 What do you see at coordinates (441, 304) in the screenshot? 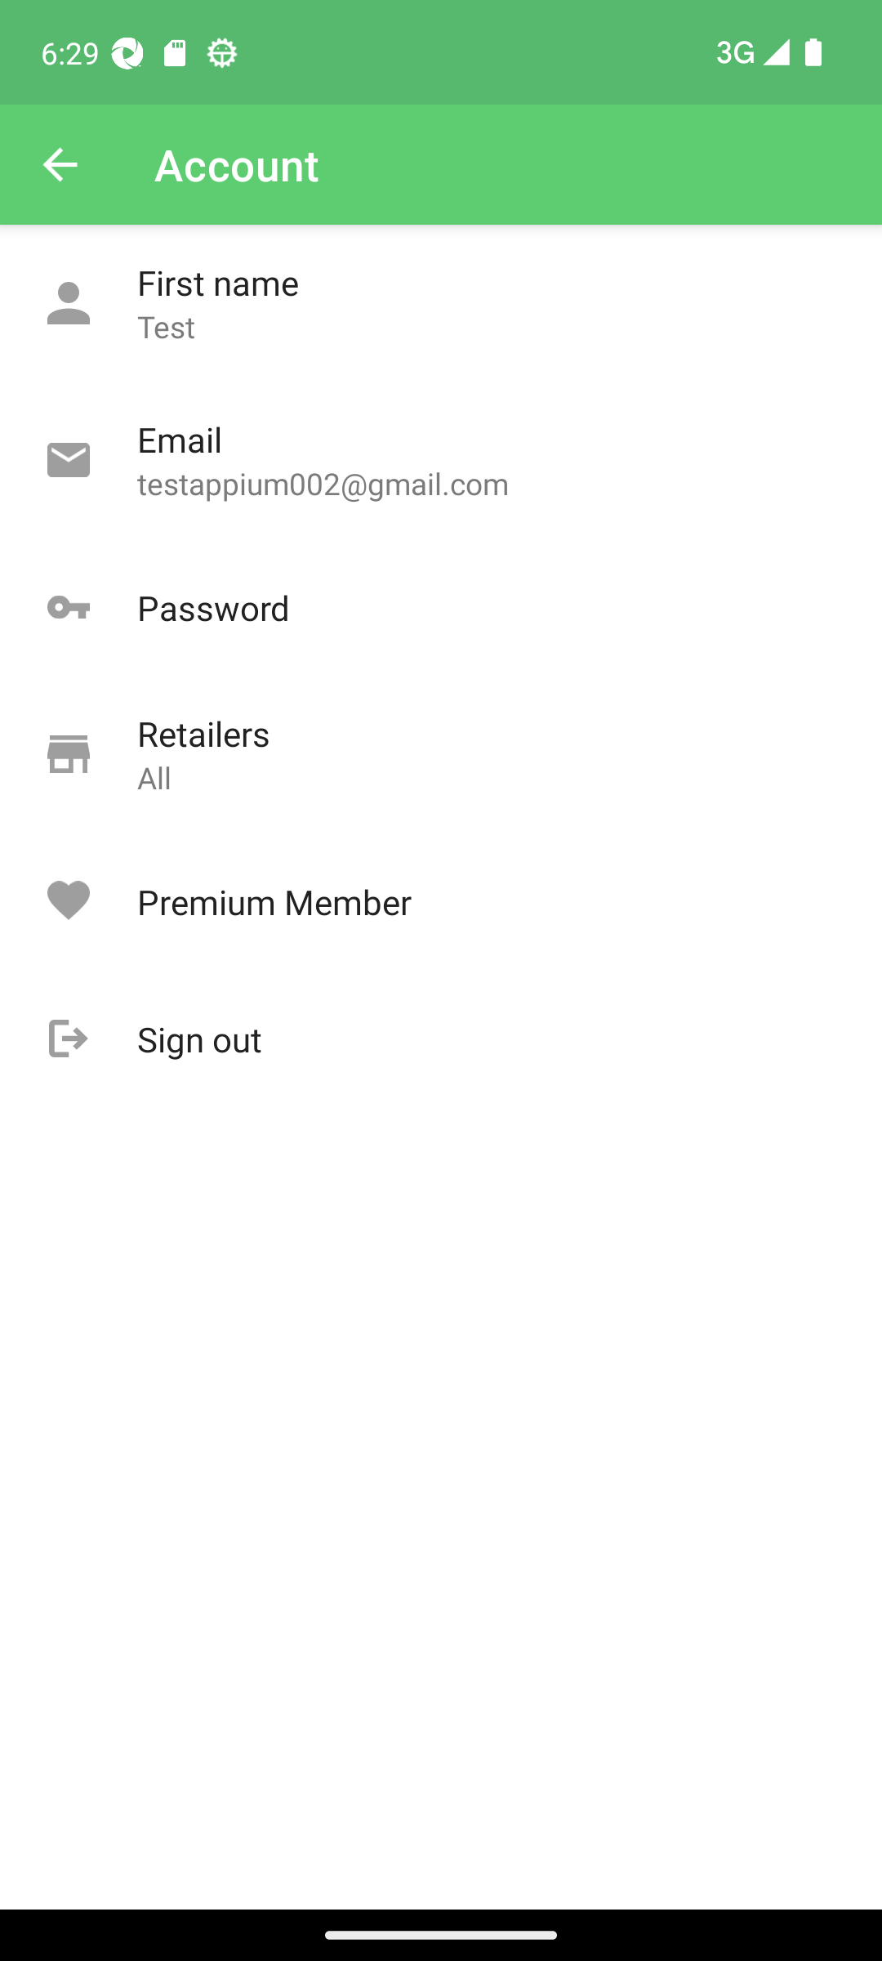
I see `First name Test` at bounding box center [441, 304].